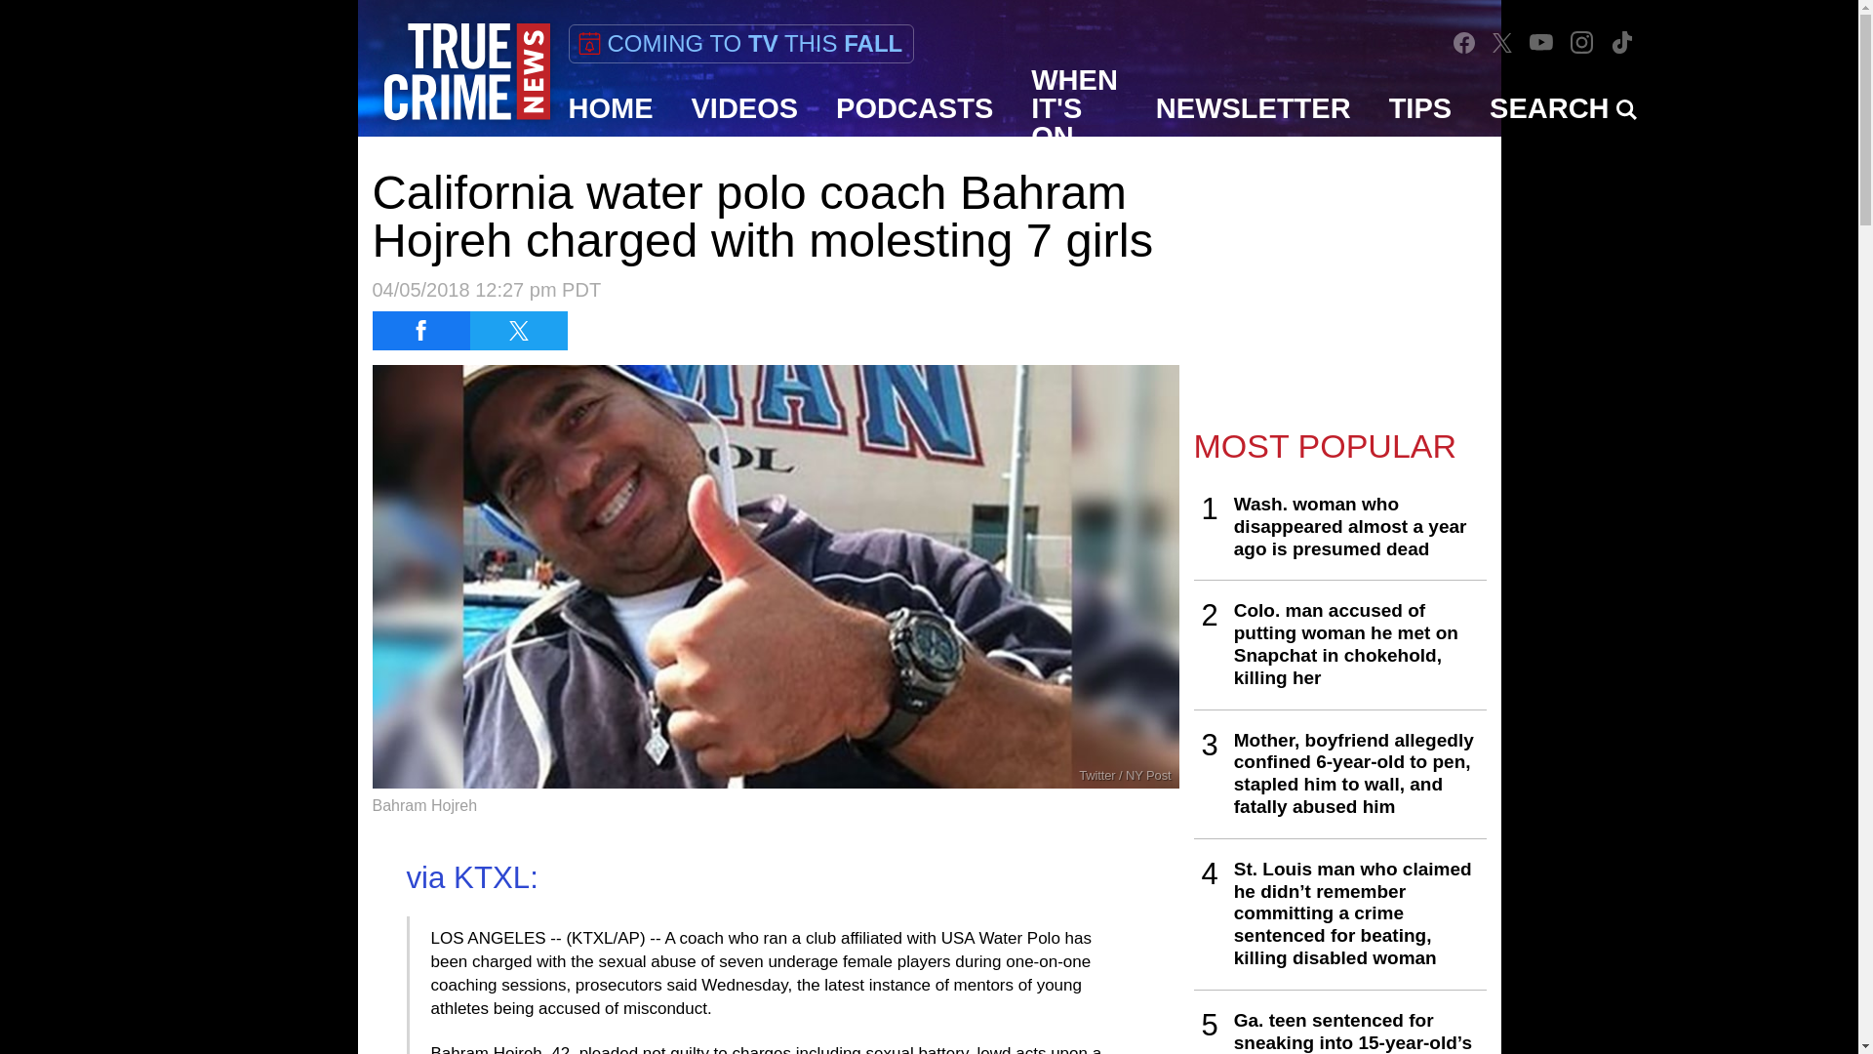 Image resolution: width=1873 pixels, height=1054 pixels. Describe the element at coordinates (1420, 108) in the screenshot. I see `TIPS` at that location.